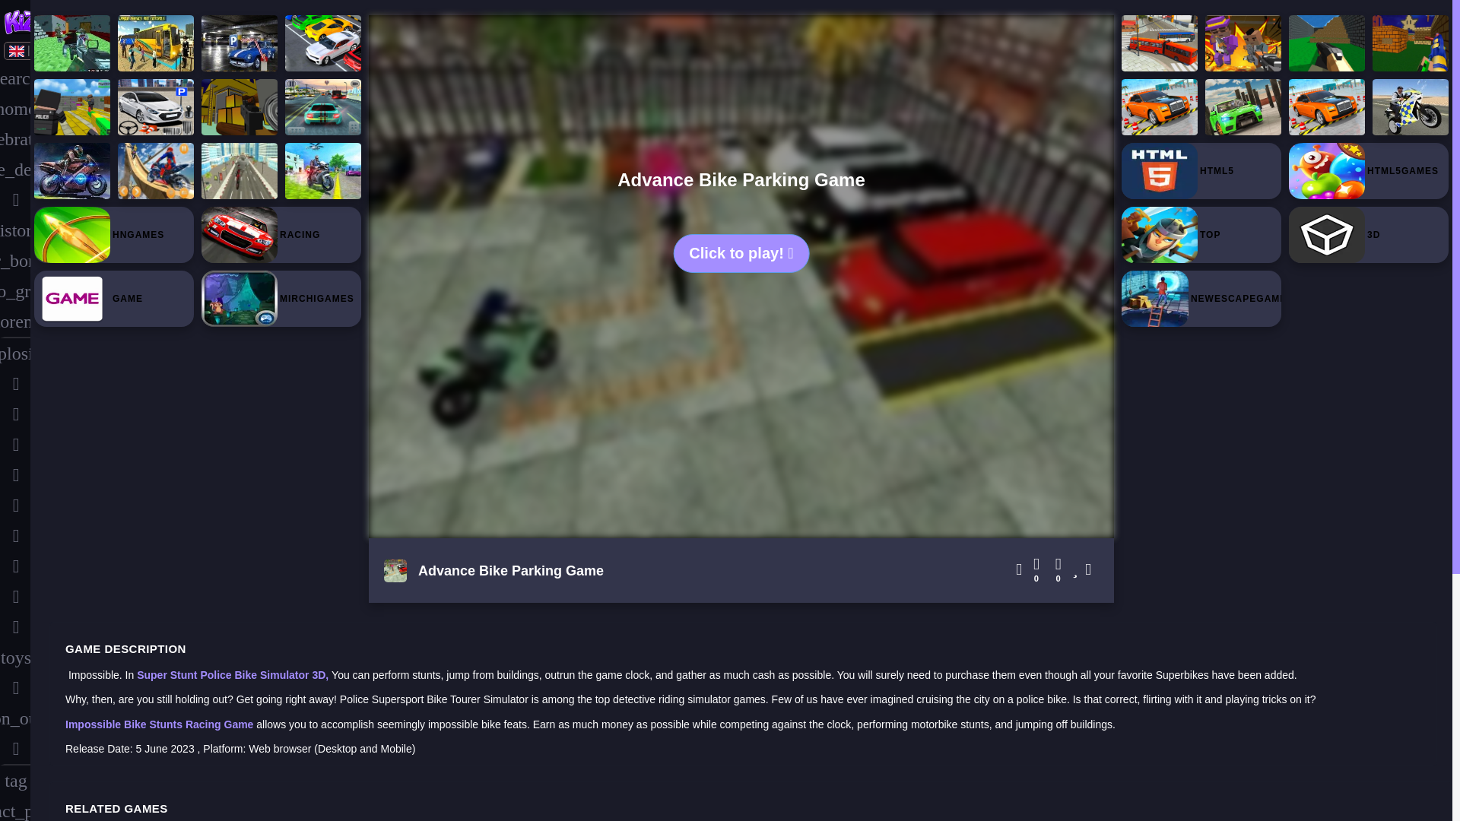 The image size is (1460, 821). Describe the element at coordinates (15, 109) in the screenshot. I see `home` at that location.